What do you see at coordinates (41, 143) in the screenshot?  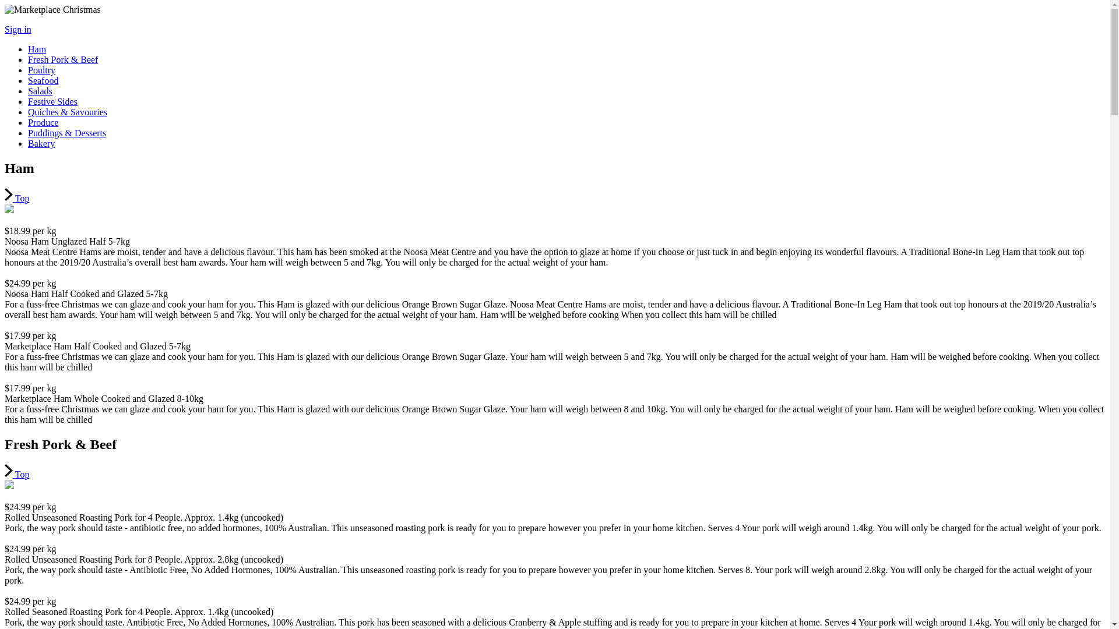 I see `Bakery` at bounding box center [41, 143].